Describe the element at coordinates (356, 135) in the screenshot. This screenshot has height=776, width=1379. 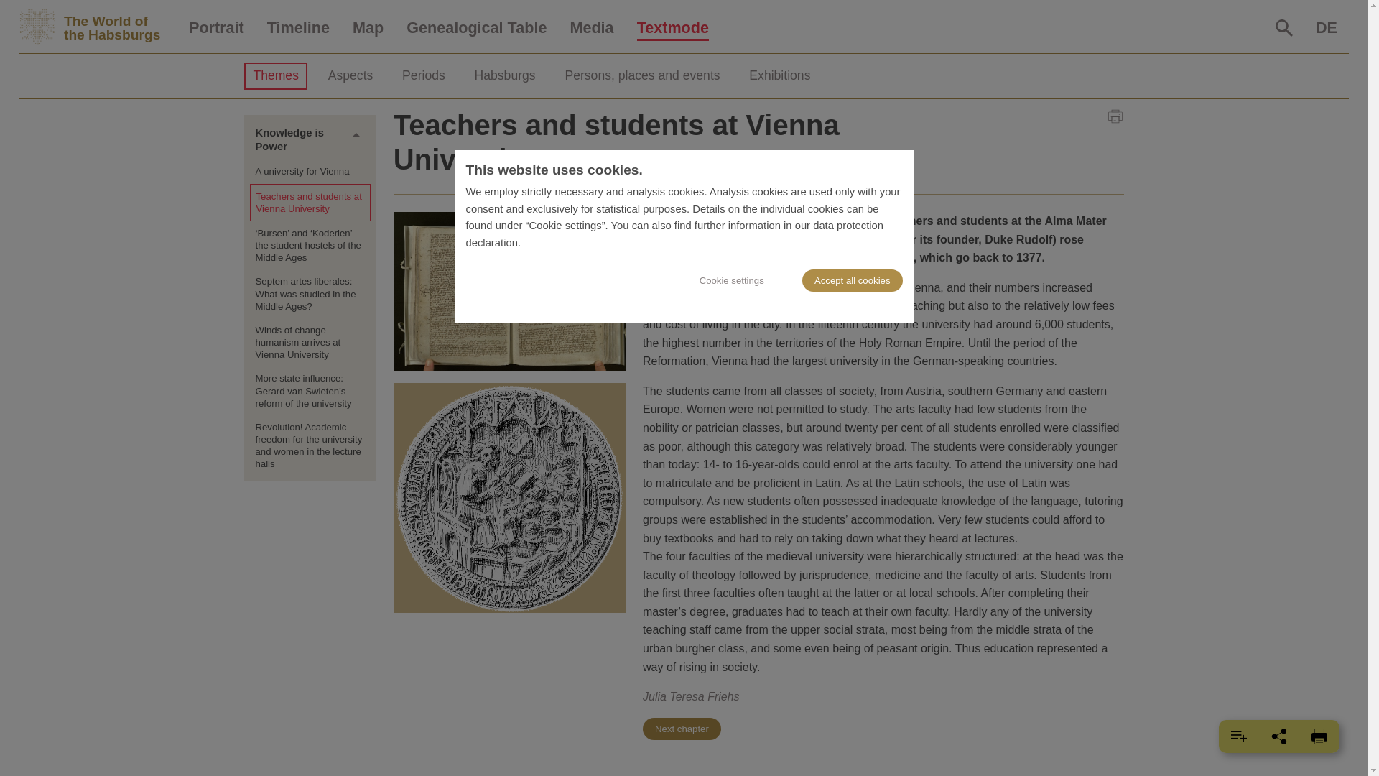
I see `Toggle menu` at that location.